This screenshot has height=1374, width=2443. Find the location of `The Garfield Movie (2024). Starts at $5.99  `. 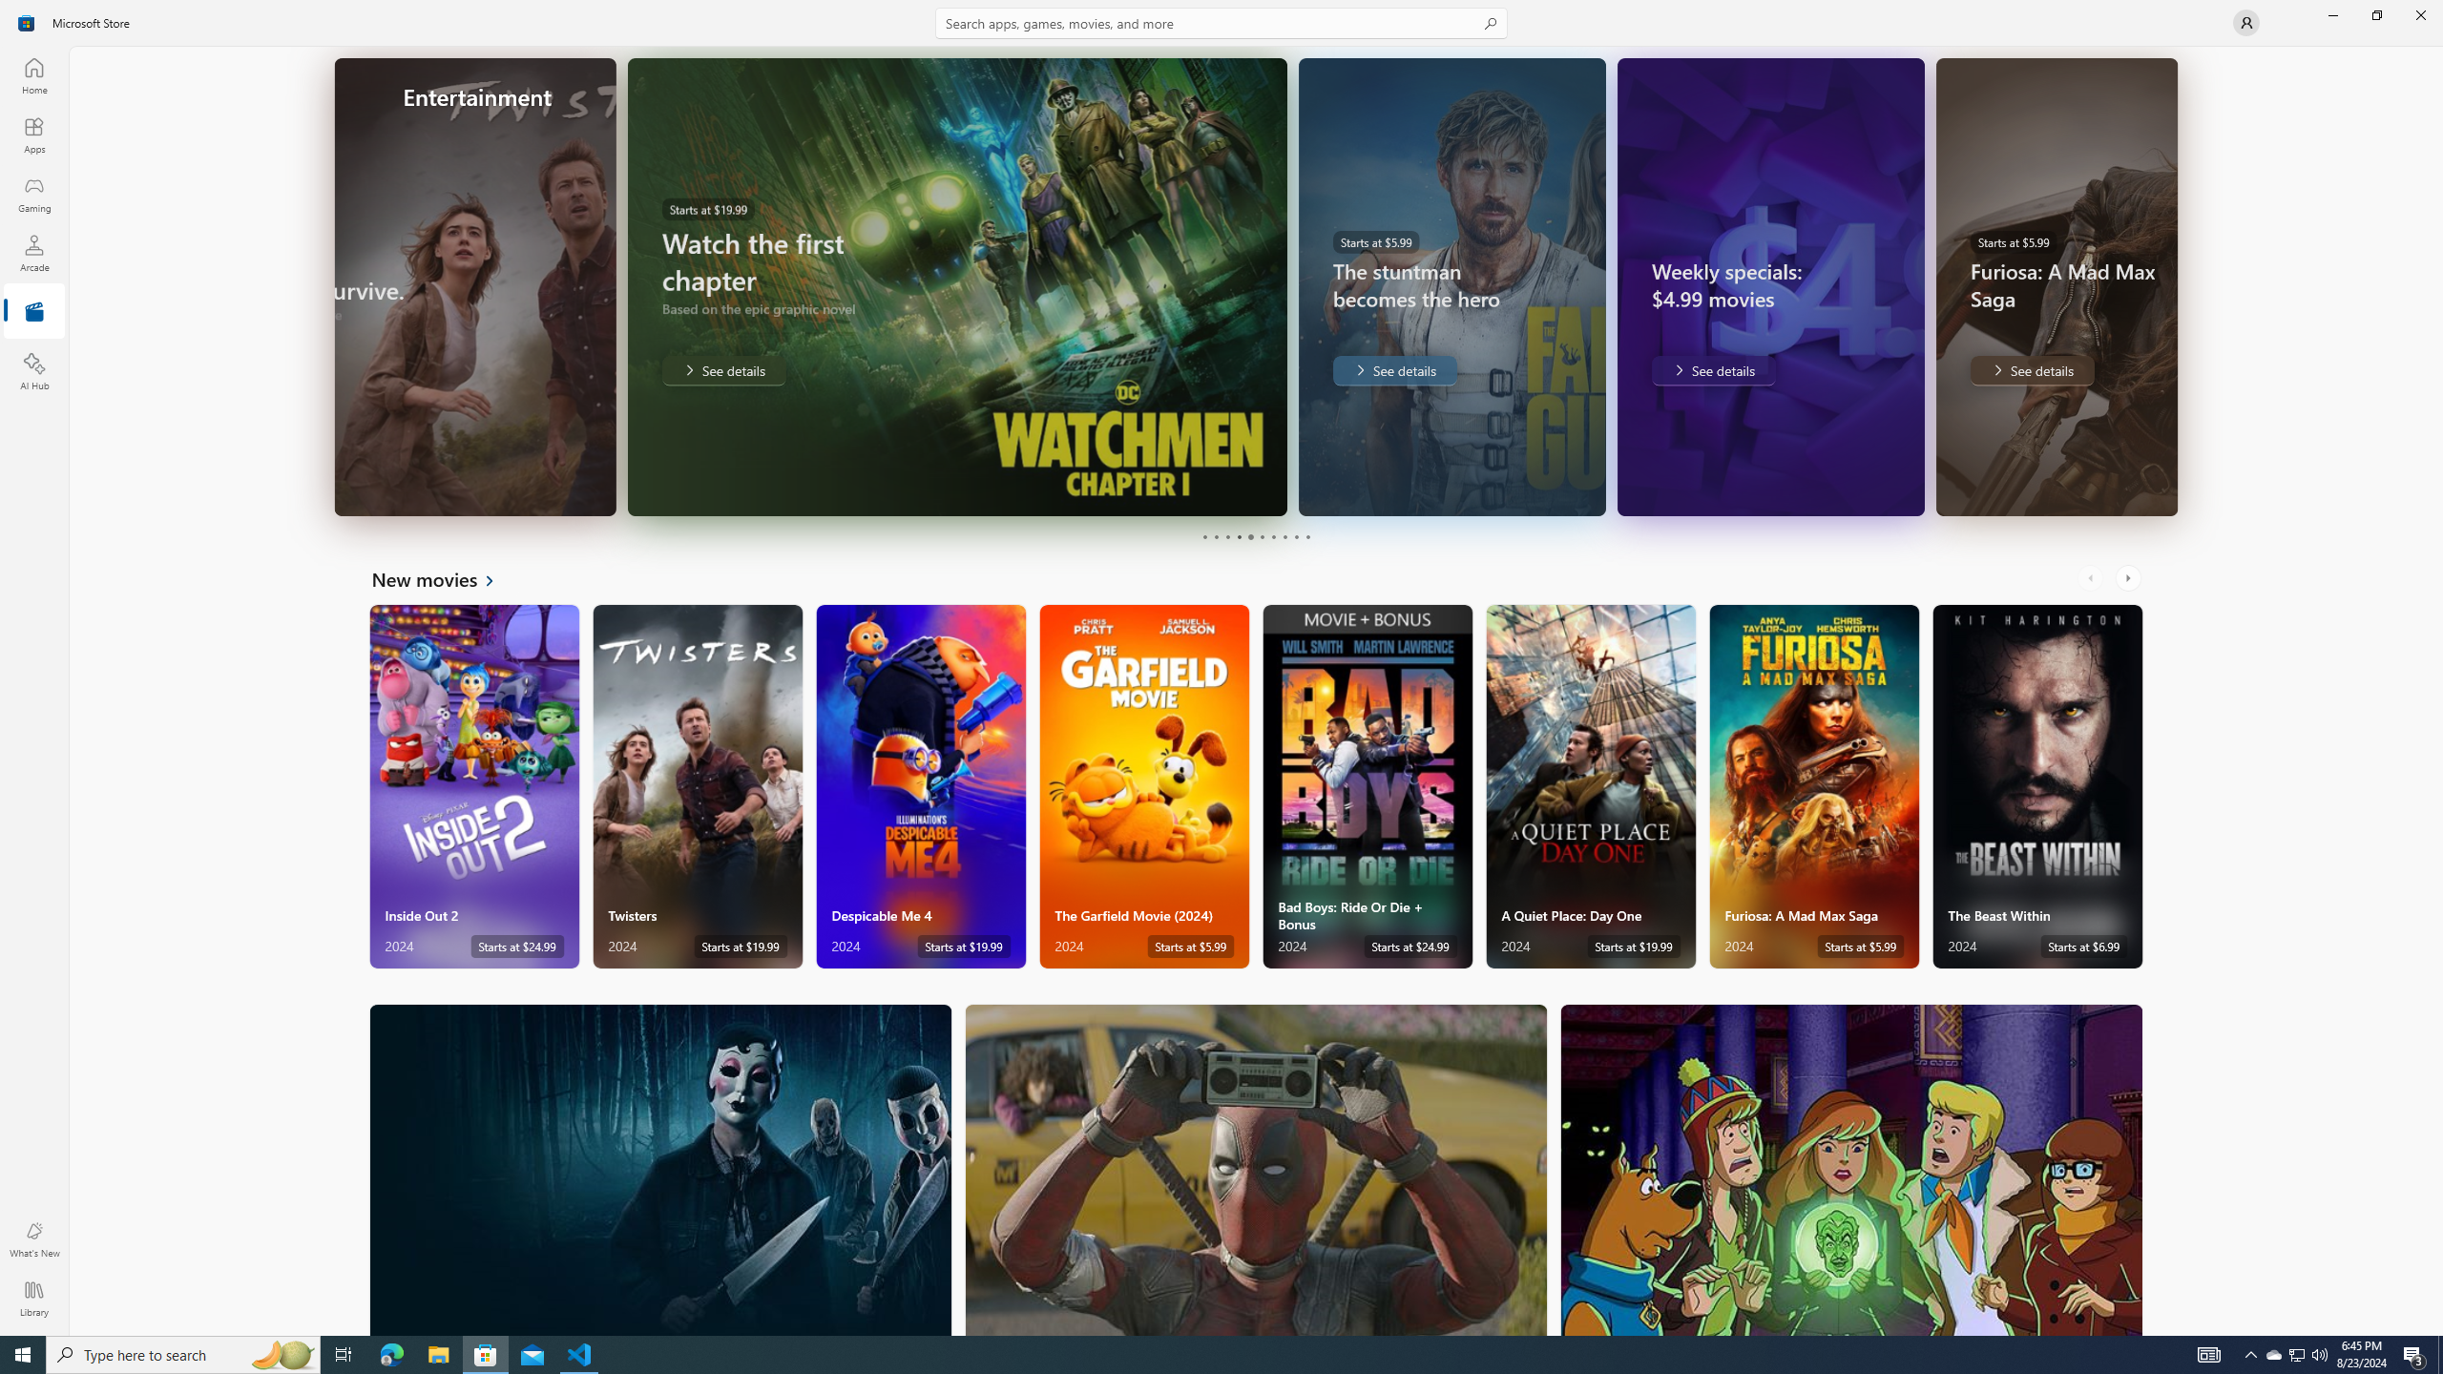

The Garfield Movie (2024). Starts at $5.99   is located at coordinates (1144, 786).